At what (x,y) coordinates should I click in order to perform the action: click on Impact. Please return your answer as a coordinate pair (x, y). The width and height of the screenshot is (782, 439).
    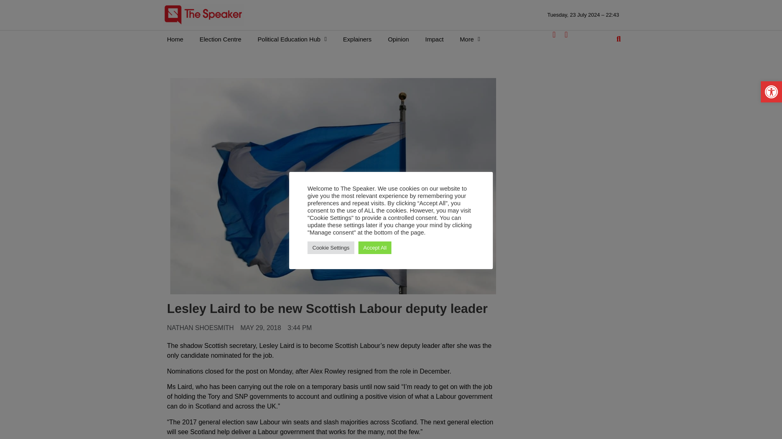
    Looking at the image, I should click on (434, 39).